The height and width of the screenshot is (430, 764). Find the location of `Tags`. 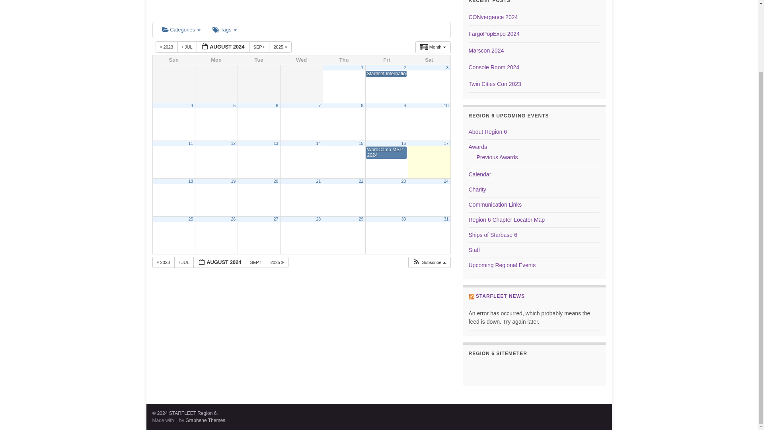

Tags is located at coordinates (224, 30).